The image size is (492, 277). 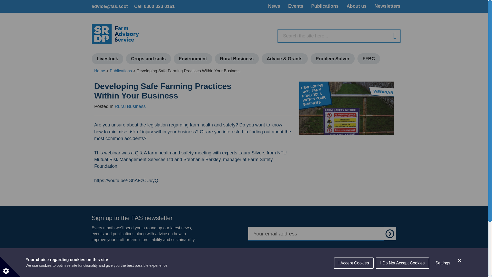 What do you see at coordinates (387, 6) in the screenshot?
I see `Newsletters` at bounding box center [387, 6].